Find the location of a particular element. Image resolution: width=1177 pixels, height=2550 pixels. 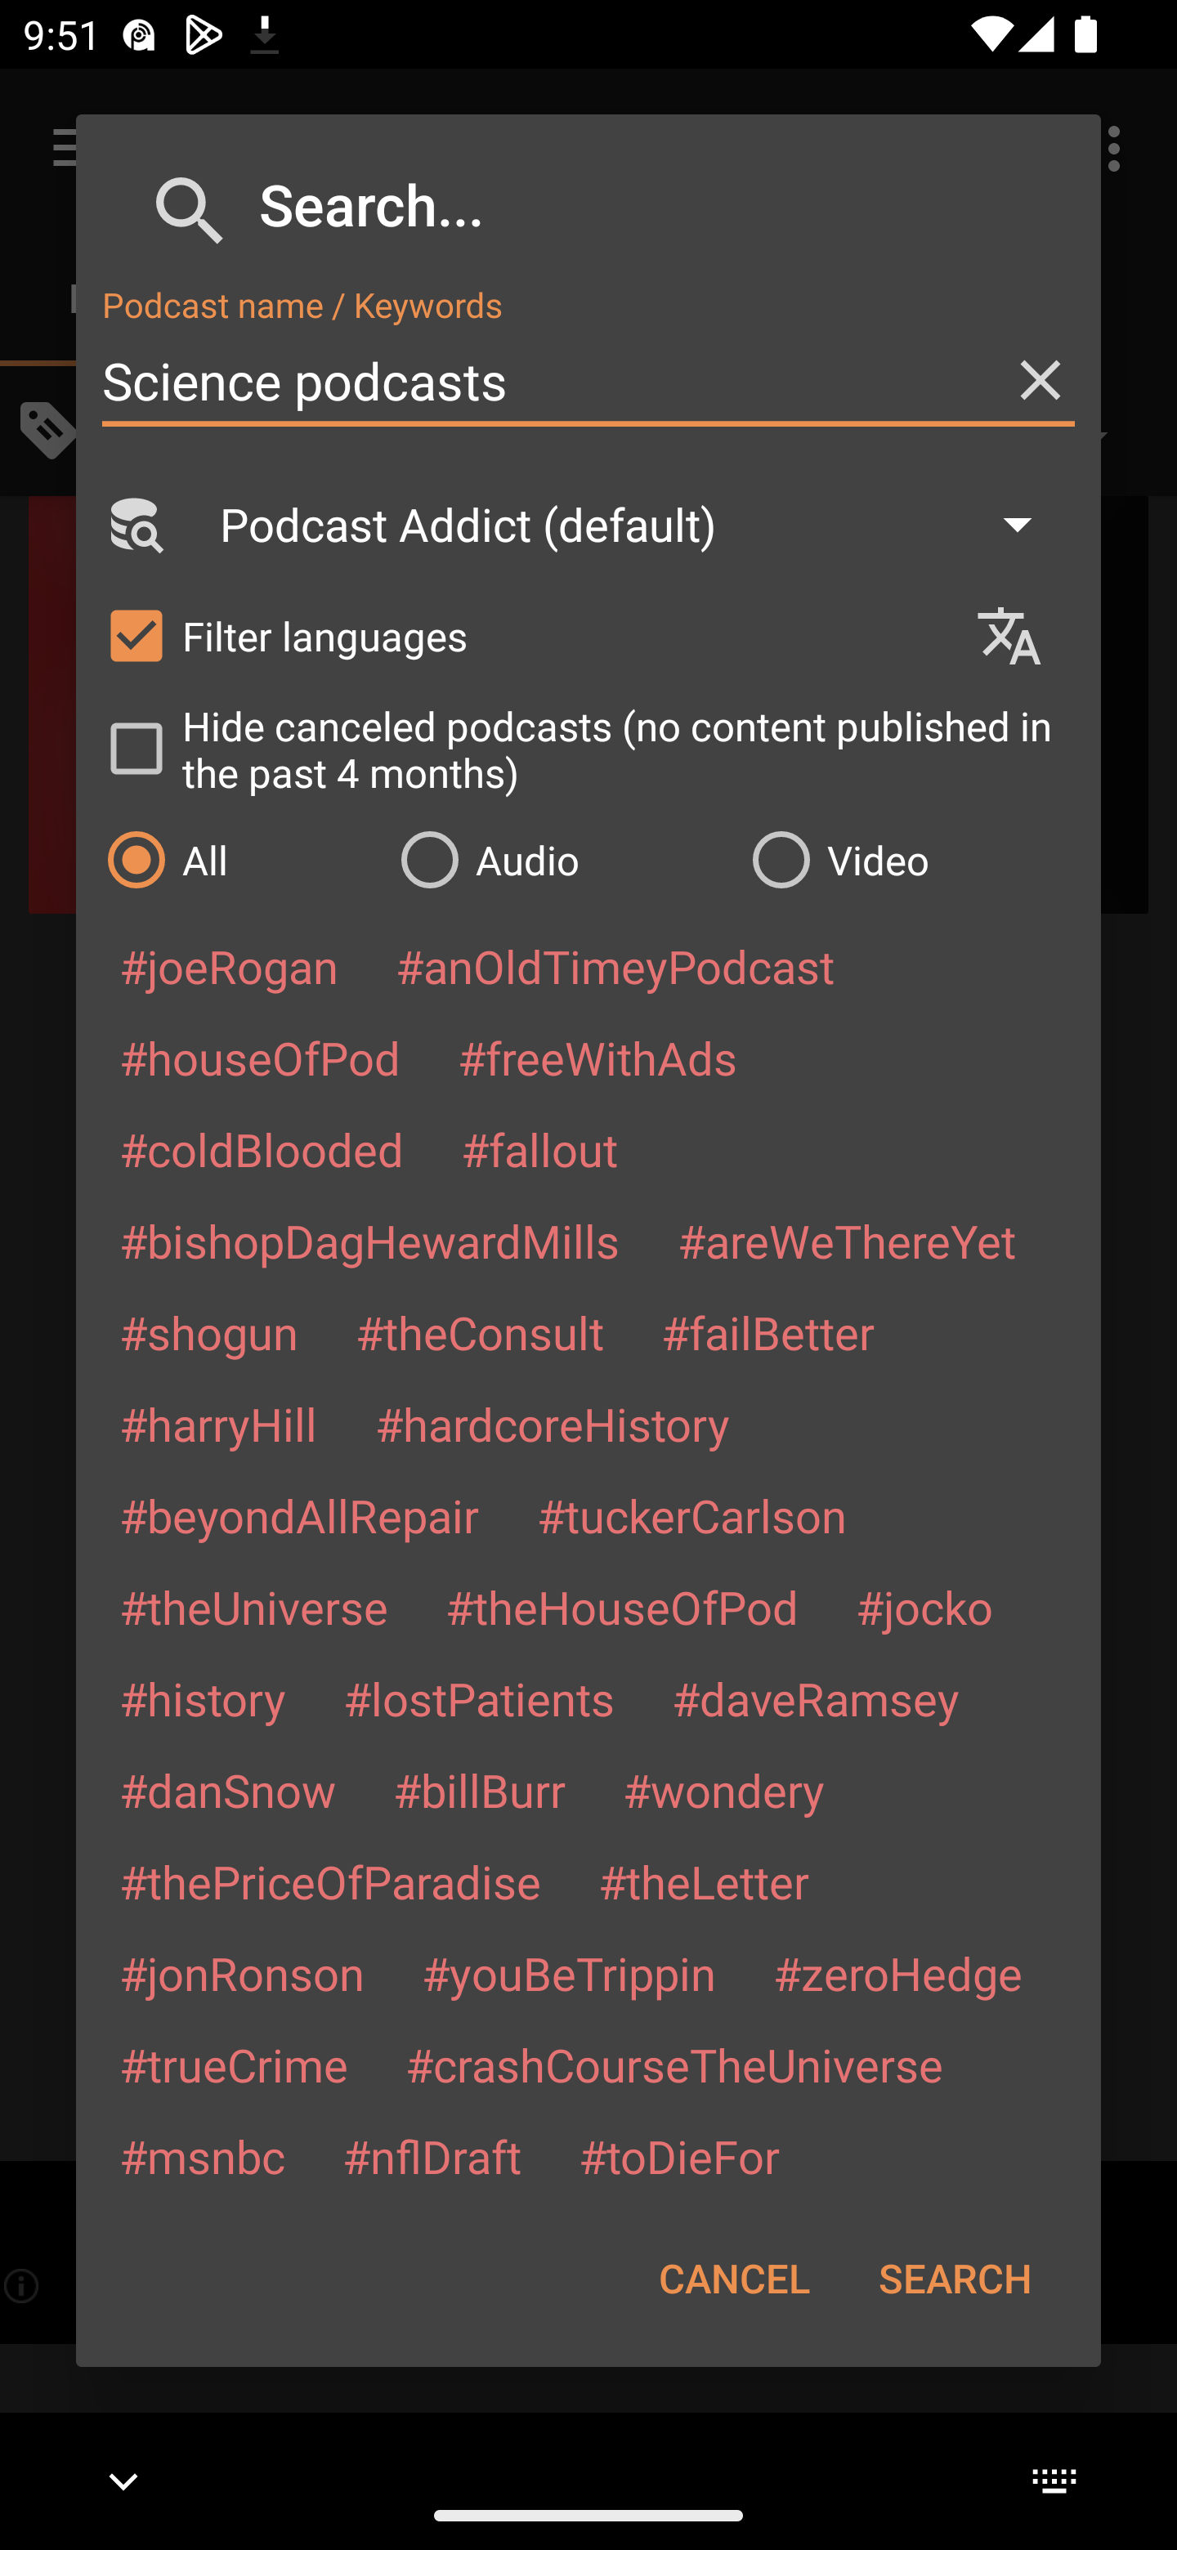

#theHouseOfPod is located at coordinates (621, 1607).